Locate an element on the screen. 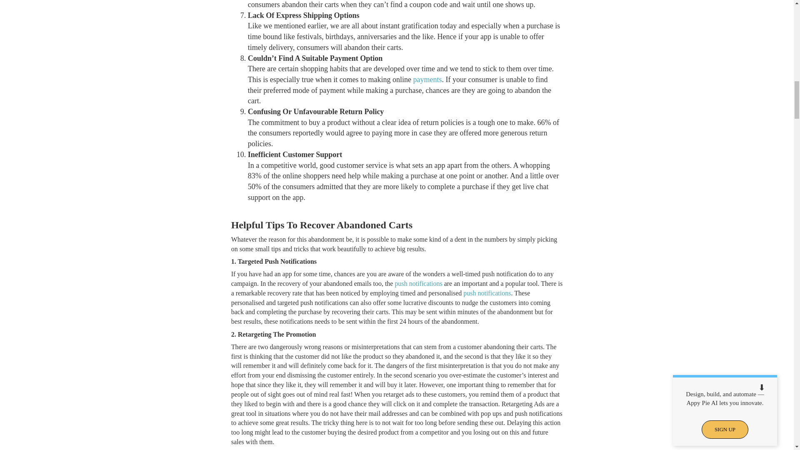 The image size is (800, 450). push notifications is located at coordinates (487, 293).